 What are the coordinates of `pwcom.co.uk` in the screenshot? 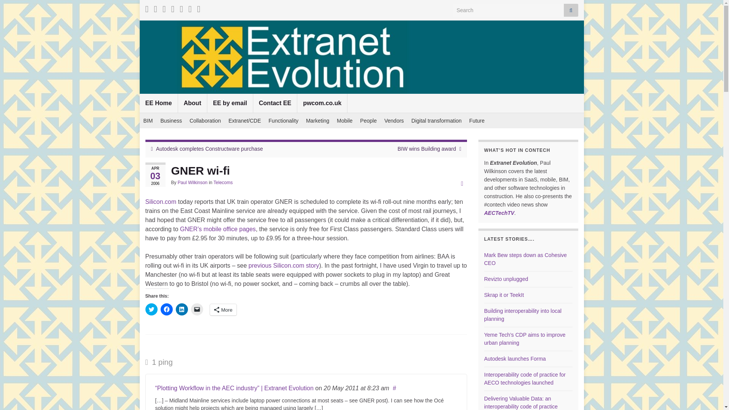 It's located at (322, 103).